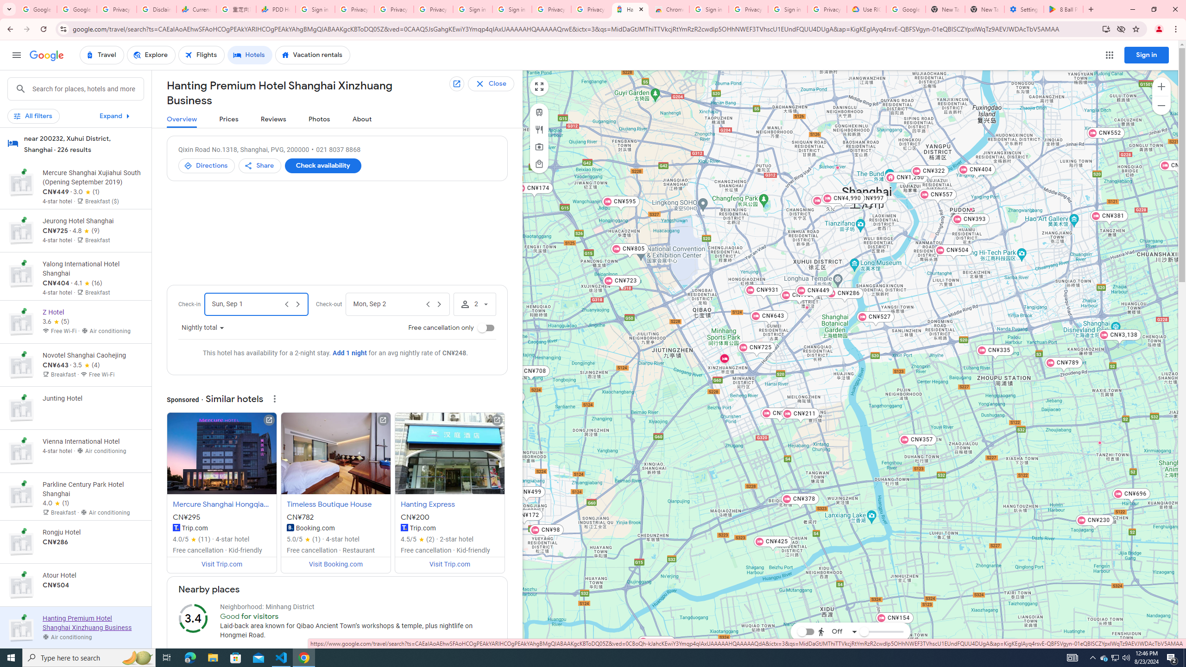  What do you see at coordinates (805, 631) in the screenshot?
I see `Toggle reachability layer` at bounding box center [805, 631].